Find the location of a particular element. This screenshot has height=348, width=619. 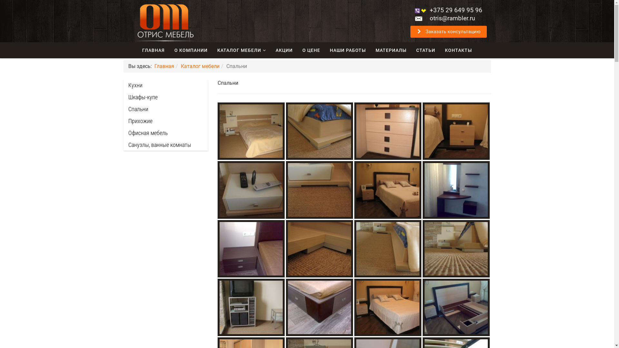

Title is located at coordinates (319, 307).